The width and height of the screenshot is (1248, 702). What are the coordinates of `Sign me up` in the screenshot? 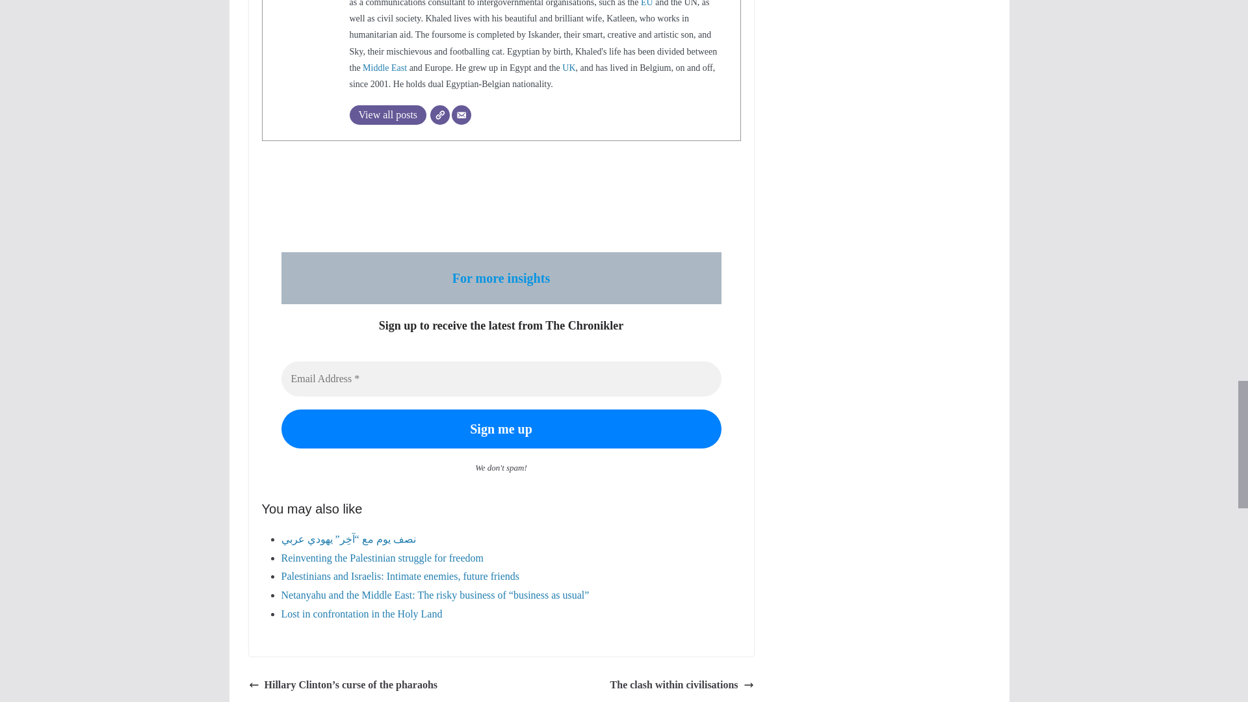 It's located at (500, 429).